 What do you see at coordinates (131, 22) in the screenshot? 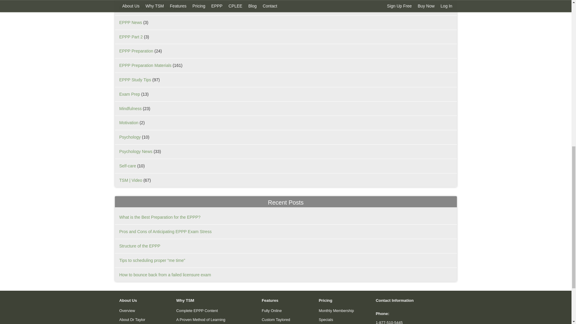
I see `EPPP News` at bounding box center [131, 22].